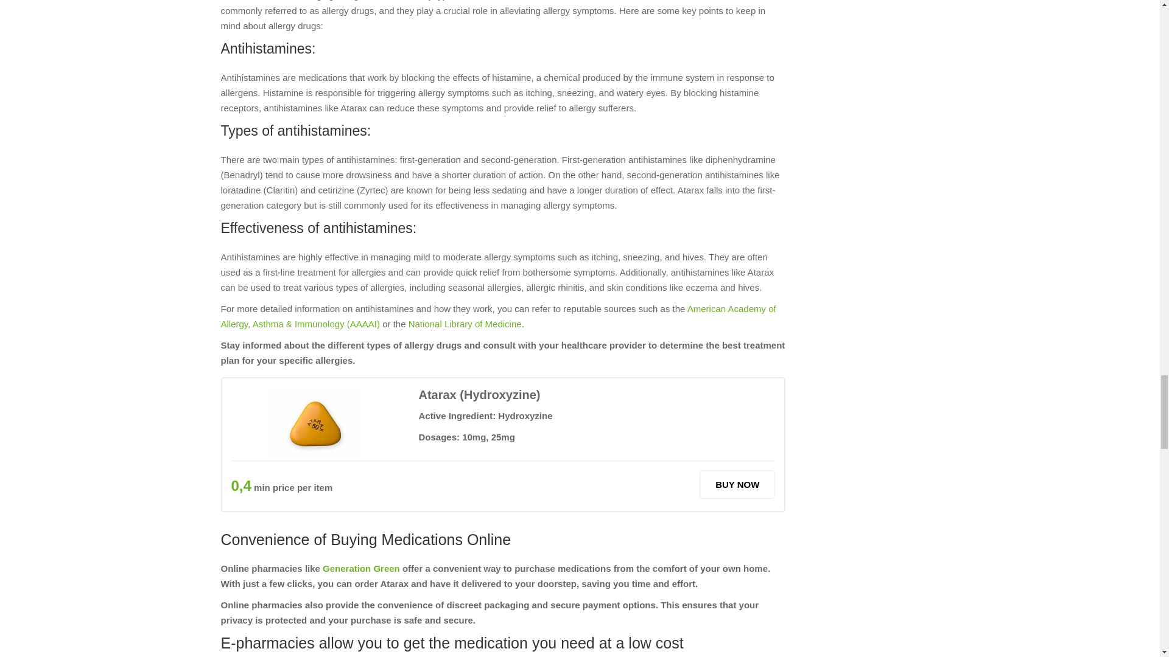 This screenshot has height=657, width=1169. I want to click on Generation Green, so click(360, 568).